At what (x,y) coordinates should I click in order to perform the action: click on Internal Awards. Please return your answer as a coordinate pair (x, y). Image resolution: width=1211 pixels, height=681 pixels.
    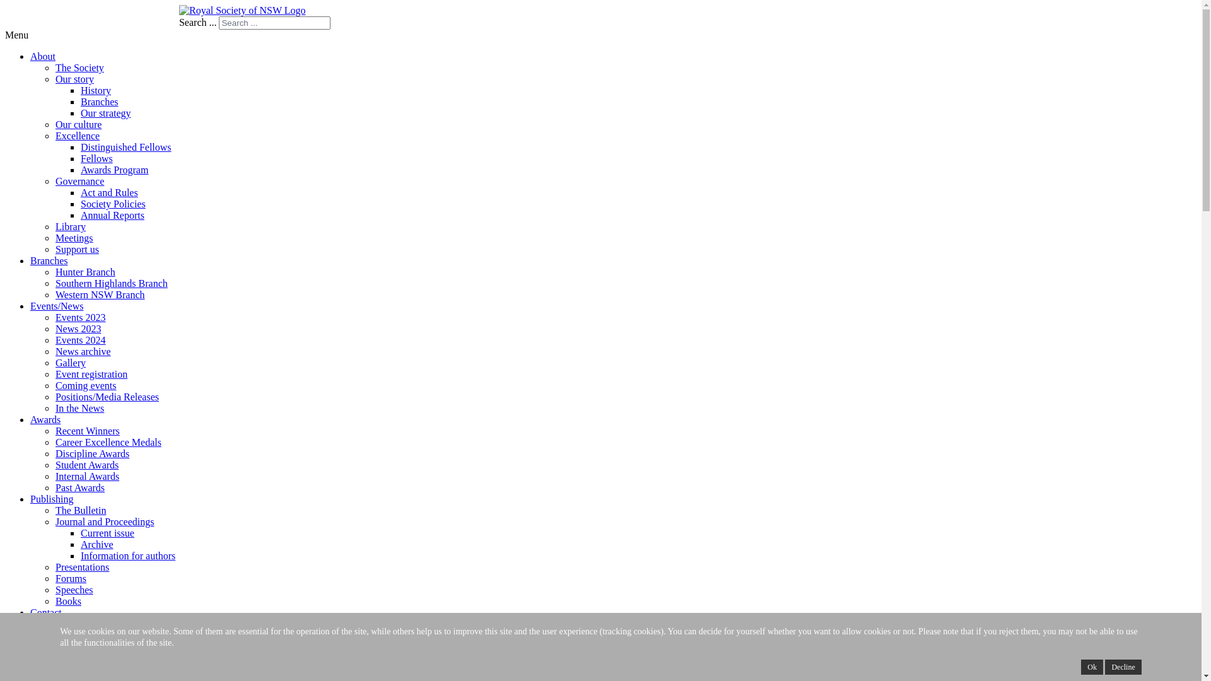
    Looking at the image, I should click on (87, 477).